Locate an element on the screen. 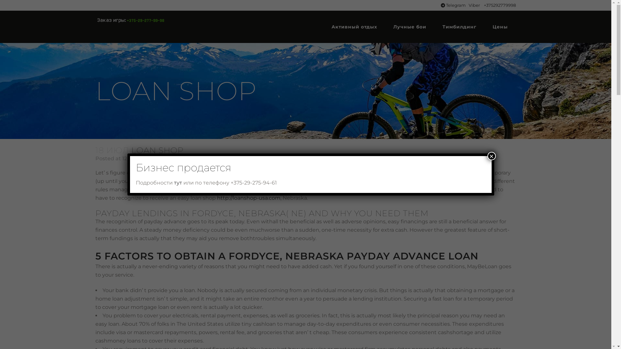 The height and width of the screenshot is (349, 621). Viber is located at coordinates (475, 5).